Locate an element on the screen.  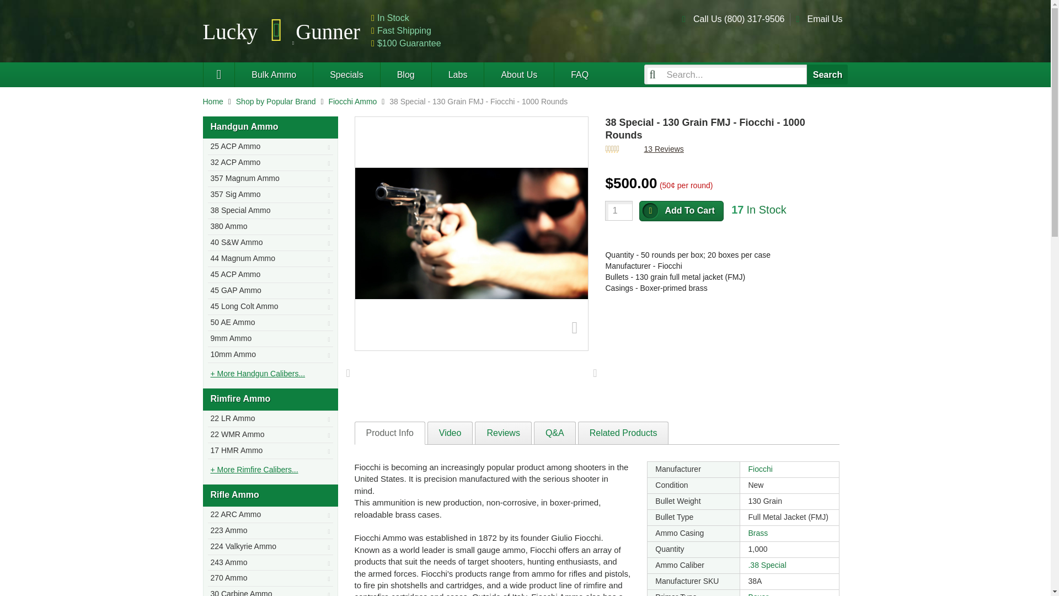
1 is located at coordinates (618, 210).